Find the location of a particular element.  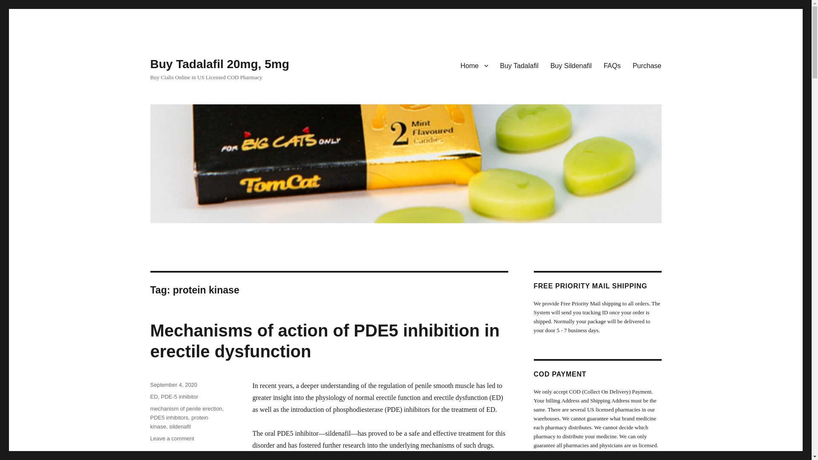

mechanism of penile erection is located at coordinates (186, 408).